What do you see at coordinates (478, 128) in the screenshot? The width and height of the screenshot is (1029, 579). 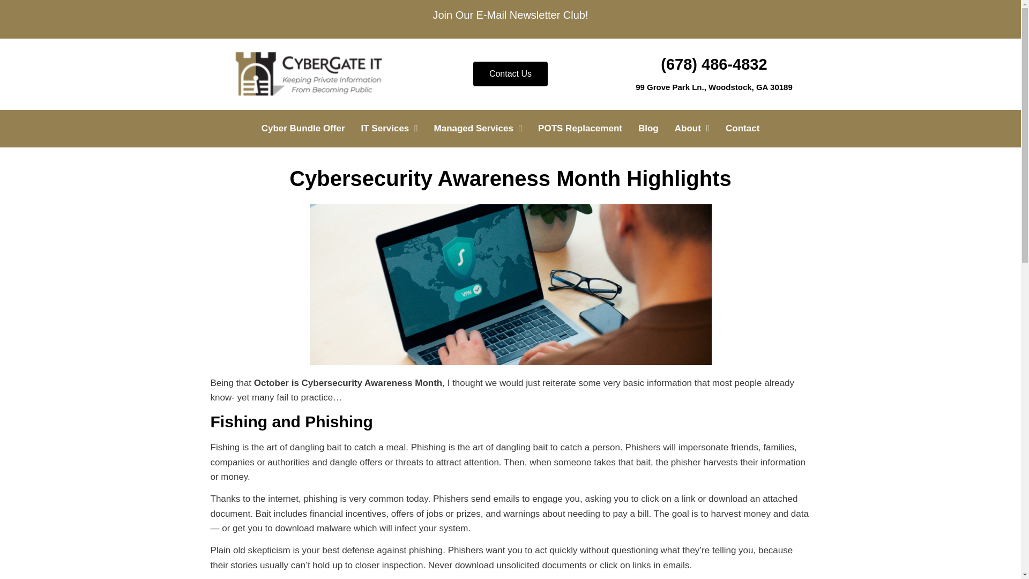 I see `Managed Services` at bounding box center [478, 128].